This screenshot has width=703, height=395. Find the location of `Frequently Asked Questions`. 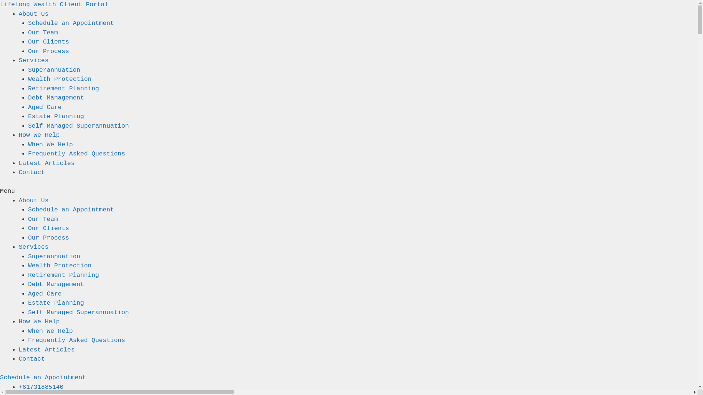

Frequently Asked Questions is located at coordinates (76, 154).